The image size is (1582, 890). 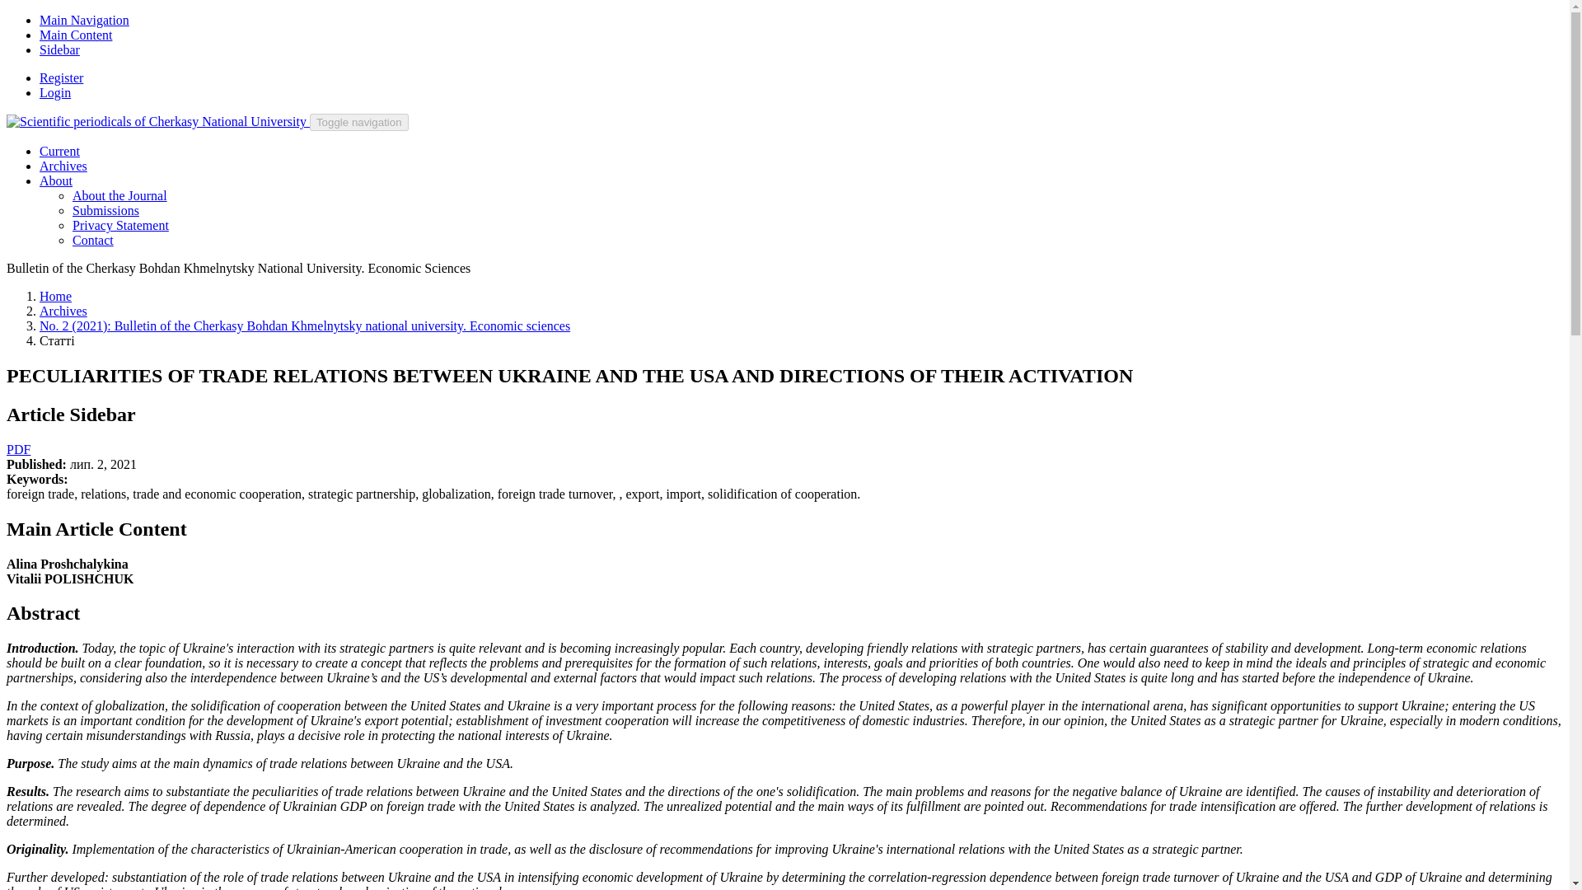 I want to click on Main Content, so click(x=76, y=35).